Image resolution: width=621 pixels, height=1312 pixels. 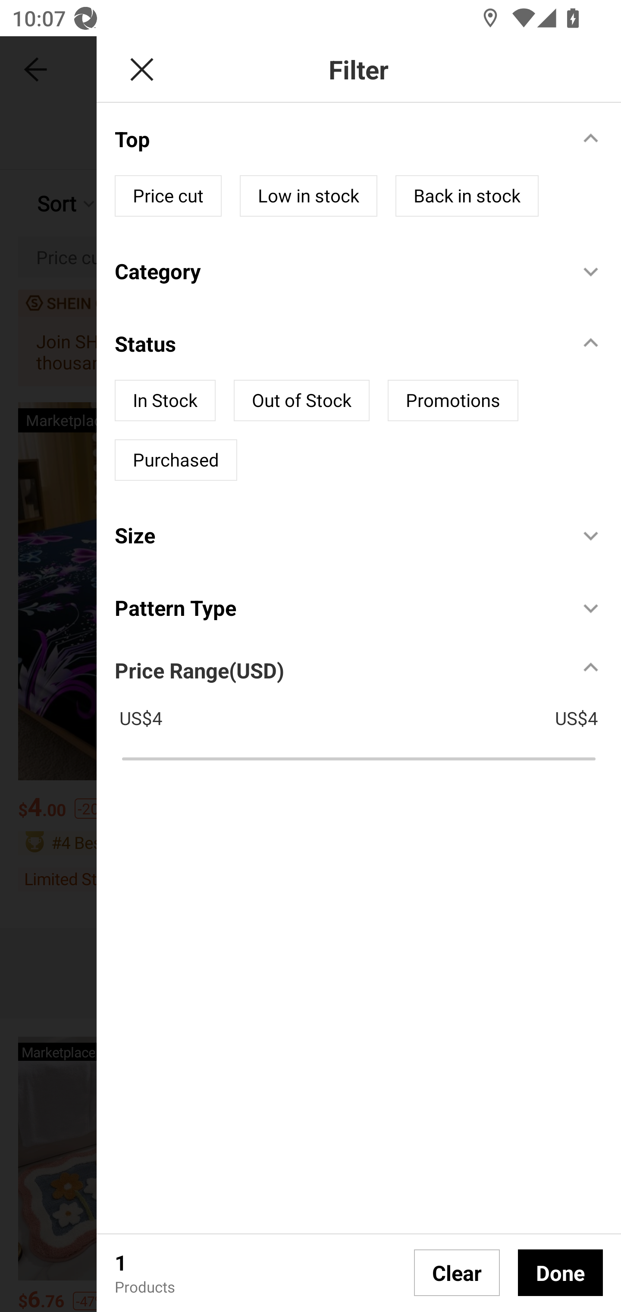 I want to click on Size, so click(x=338, y=535).